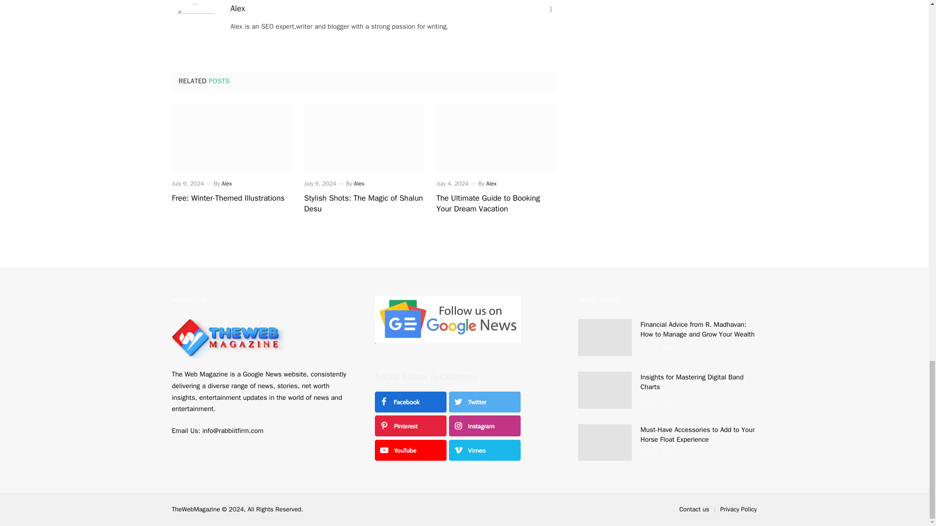 The image size is (936, 526). I want to click on Alex, so click(359, 183).